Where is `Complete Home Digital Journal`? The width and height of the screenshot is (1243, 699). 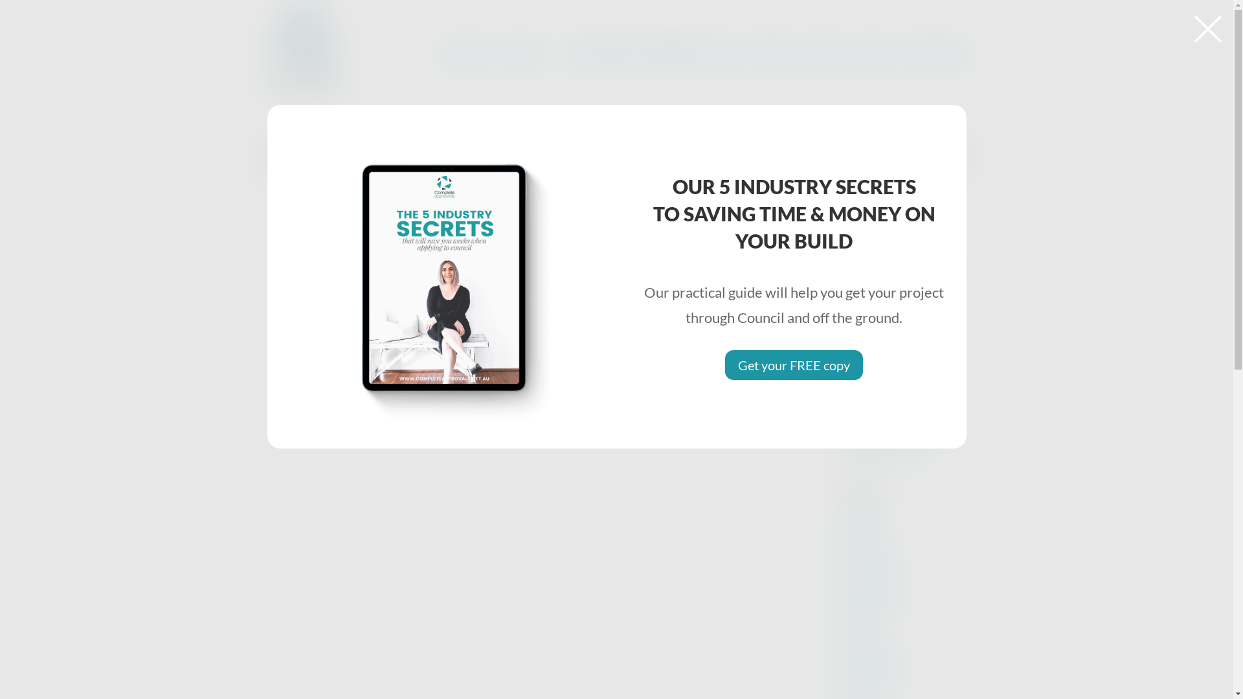 Complete Home Digital Journal is located at coordinates (655, 78).